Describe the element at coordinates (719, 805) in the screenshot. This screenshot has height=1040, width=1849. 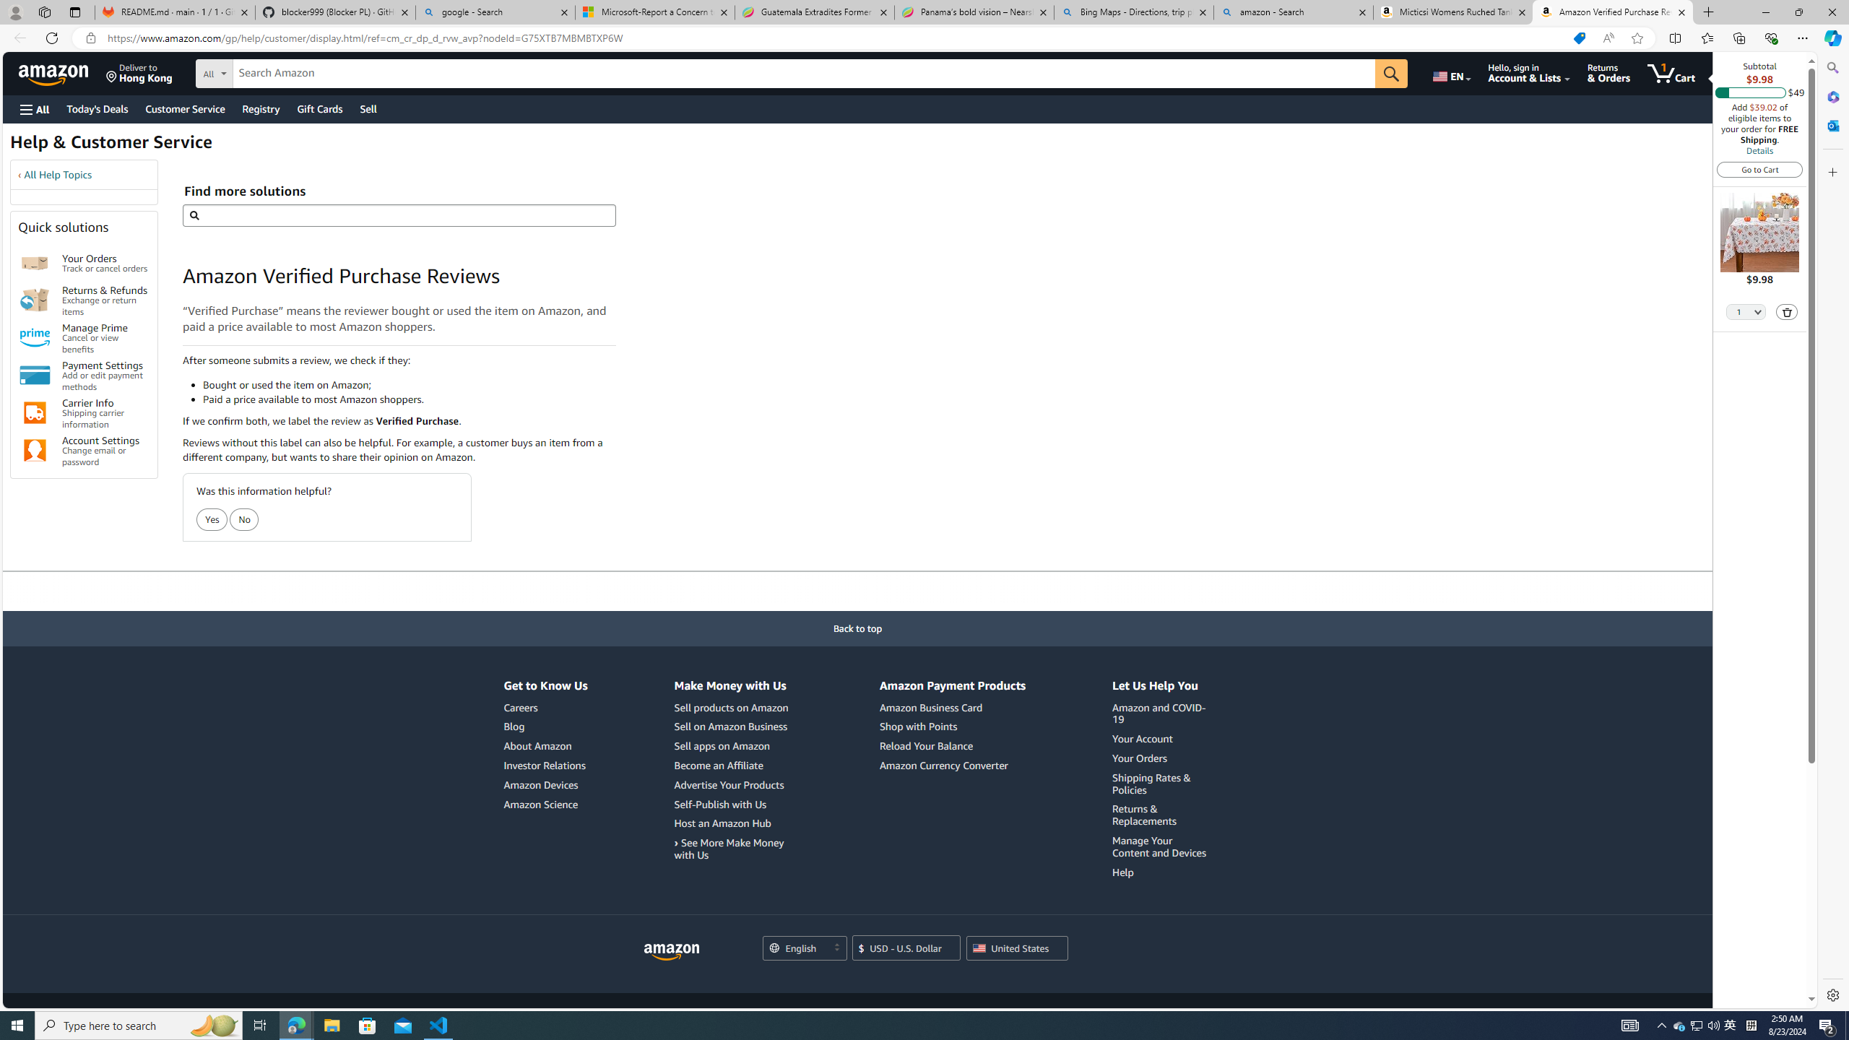
I see `Self-Publish with Us` at that location.